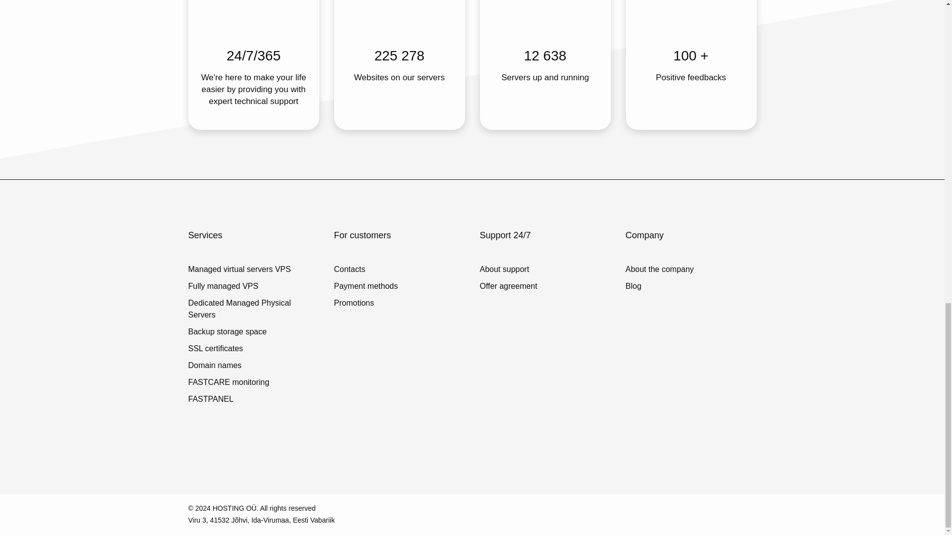  What do you see at coordinates (509, 269) in the screenshot?
I see `About support` at bounding box center [509, 269].